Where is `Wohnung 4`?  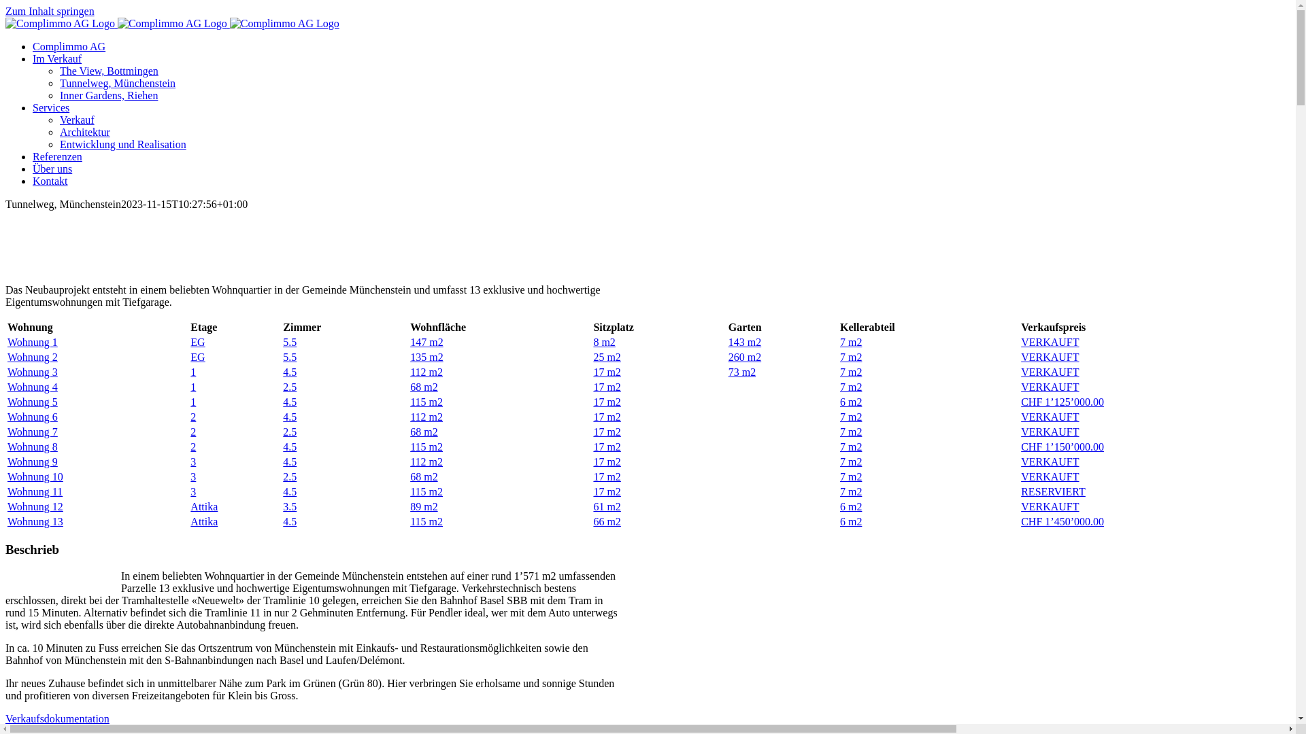
Wohnung 4 is located at coordinates (33, 387).